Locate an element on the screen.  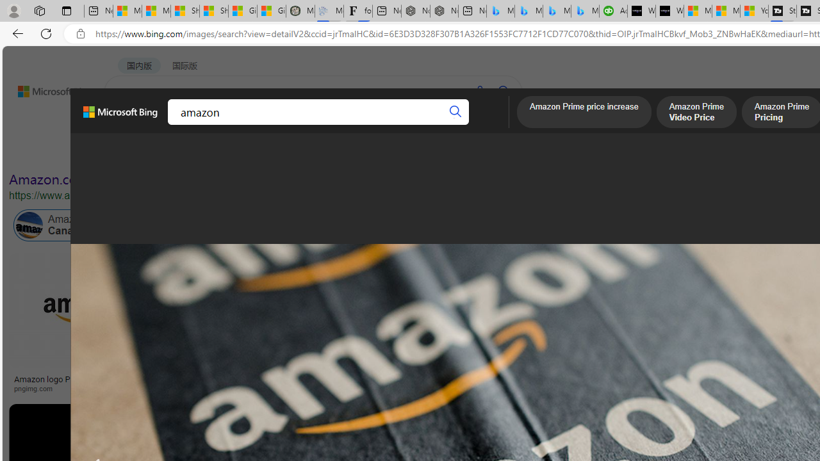
What's the best AI voice generator? - voice.ai is located at coordinates (670, 12).